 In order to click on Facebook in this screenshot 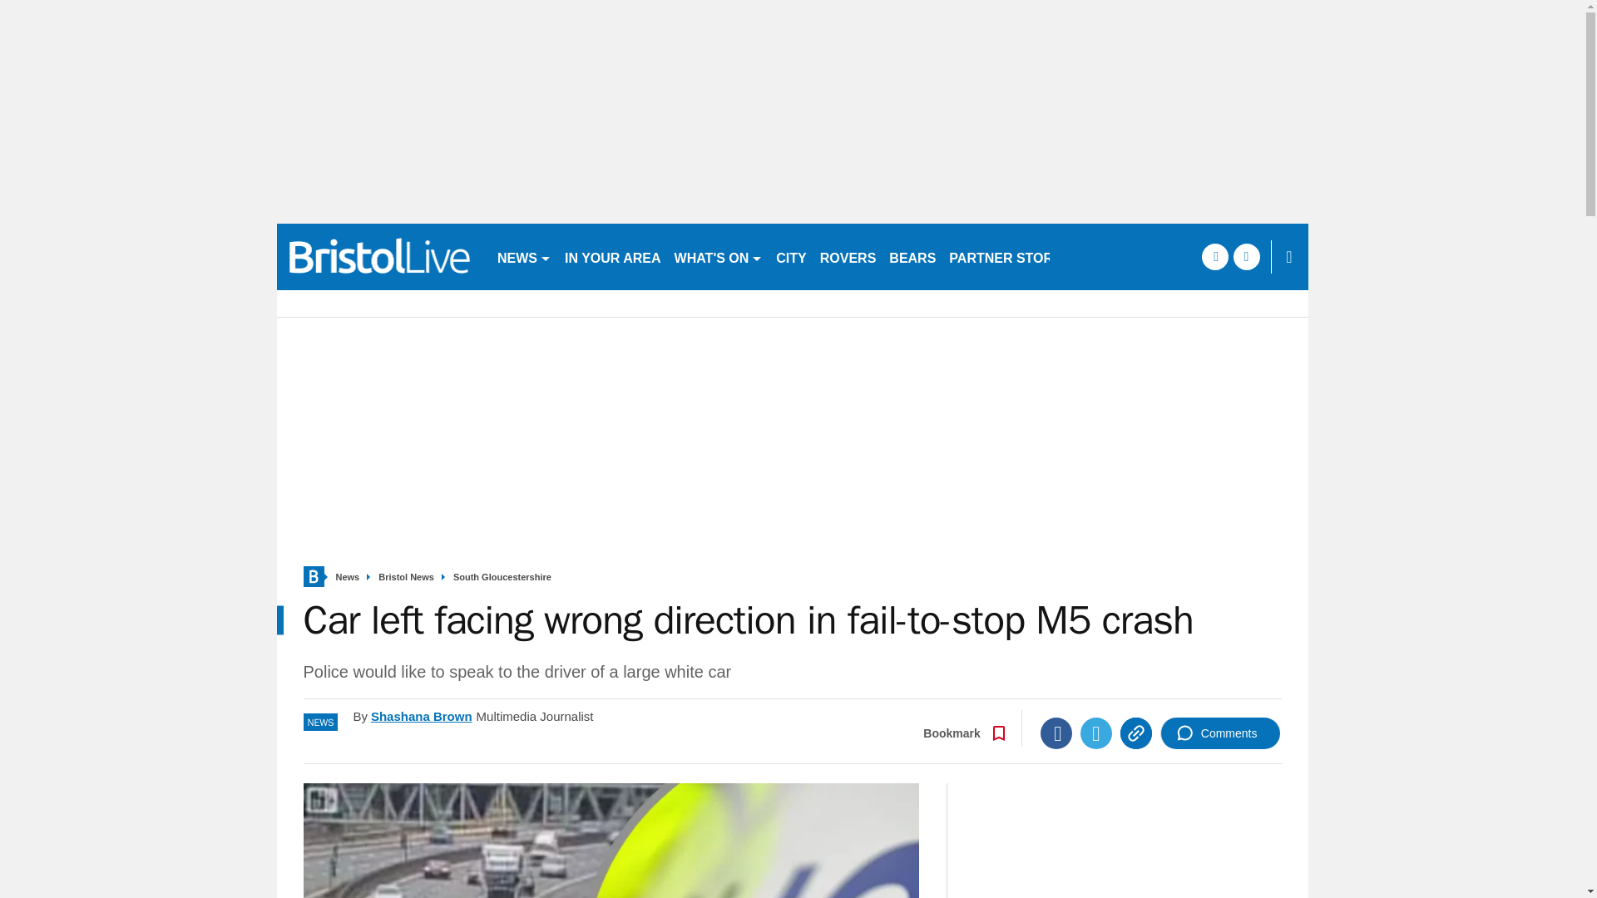, I will do `click(1056, 733)`.